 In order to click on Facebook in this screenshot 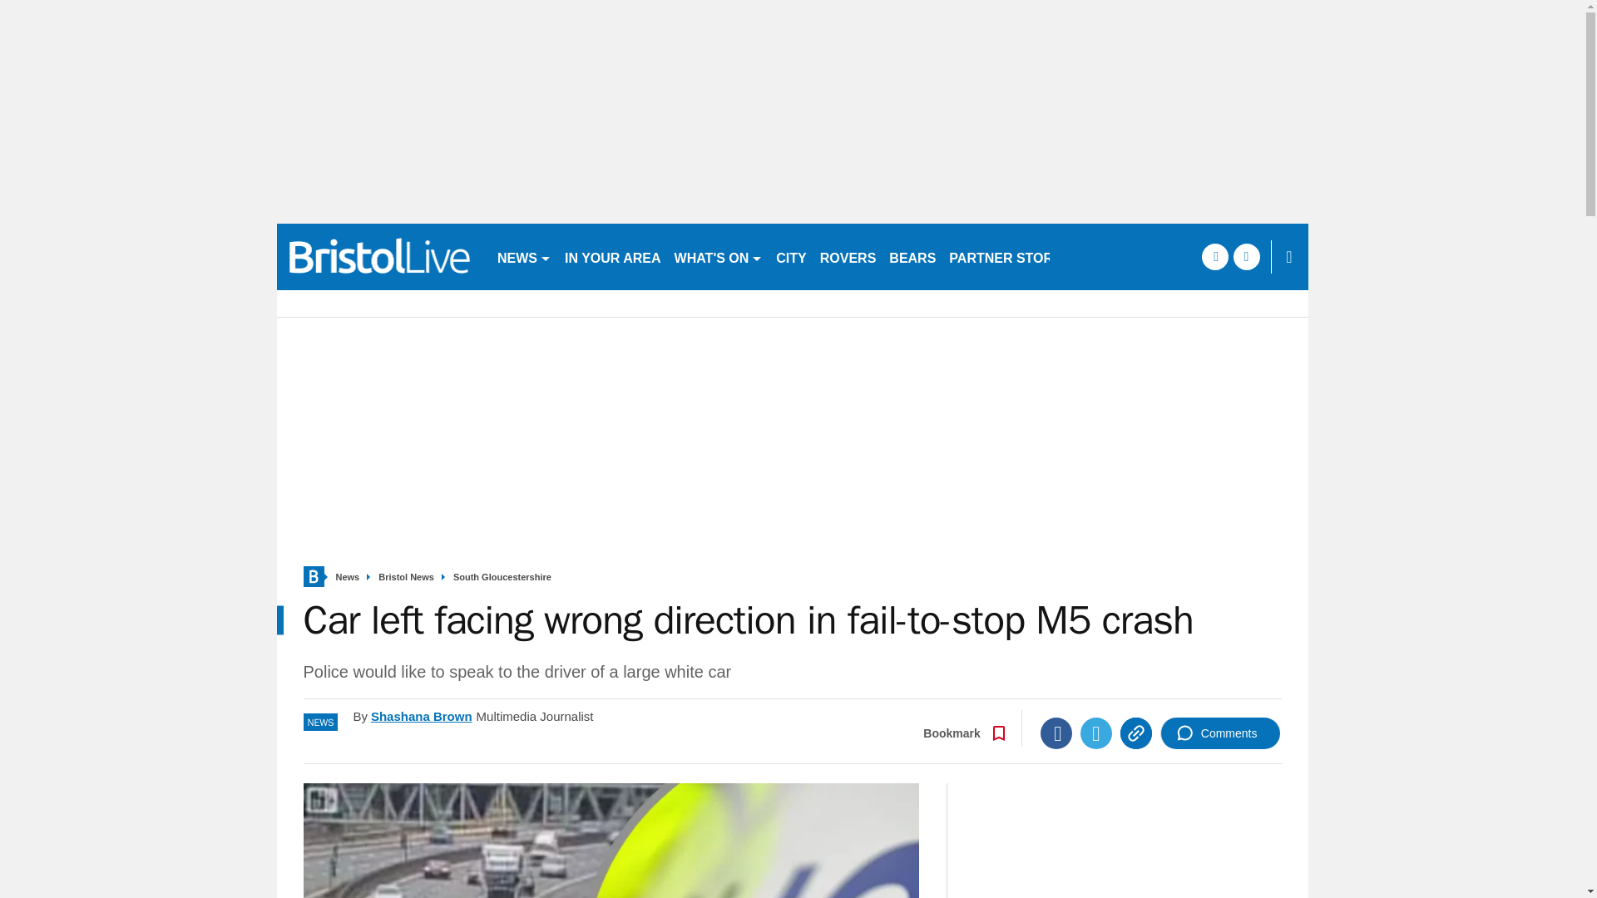, I will do `click(1056, 733)`.